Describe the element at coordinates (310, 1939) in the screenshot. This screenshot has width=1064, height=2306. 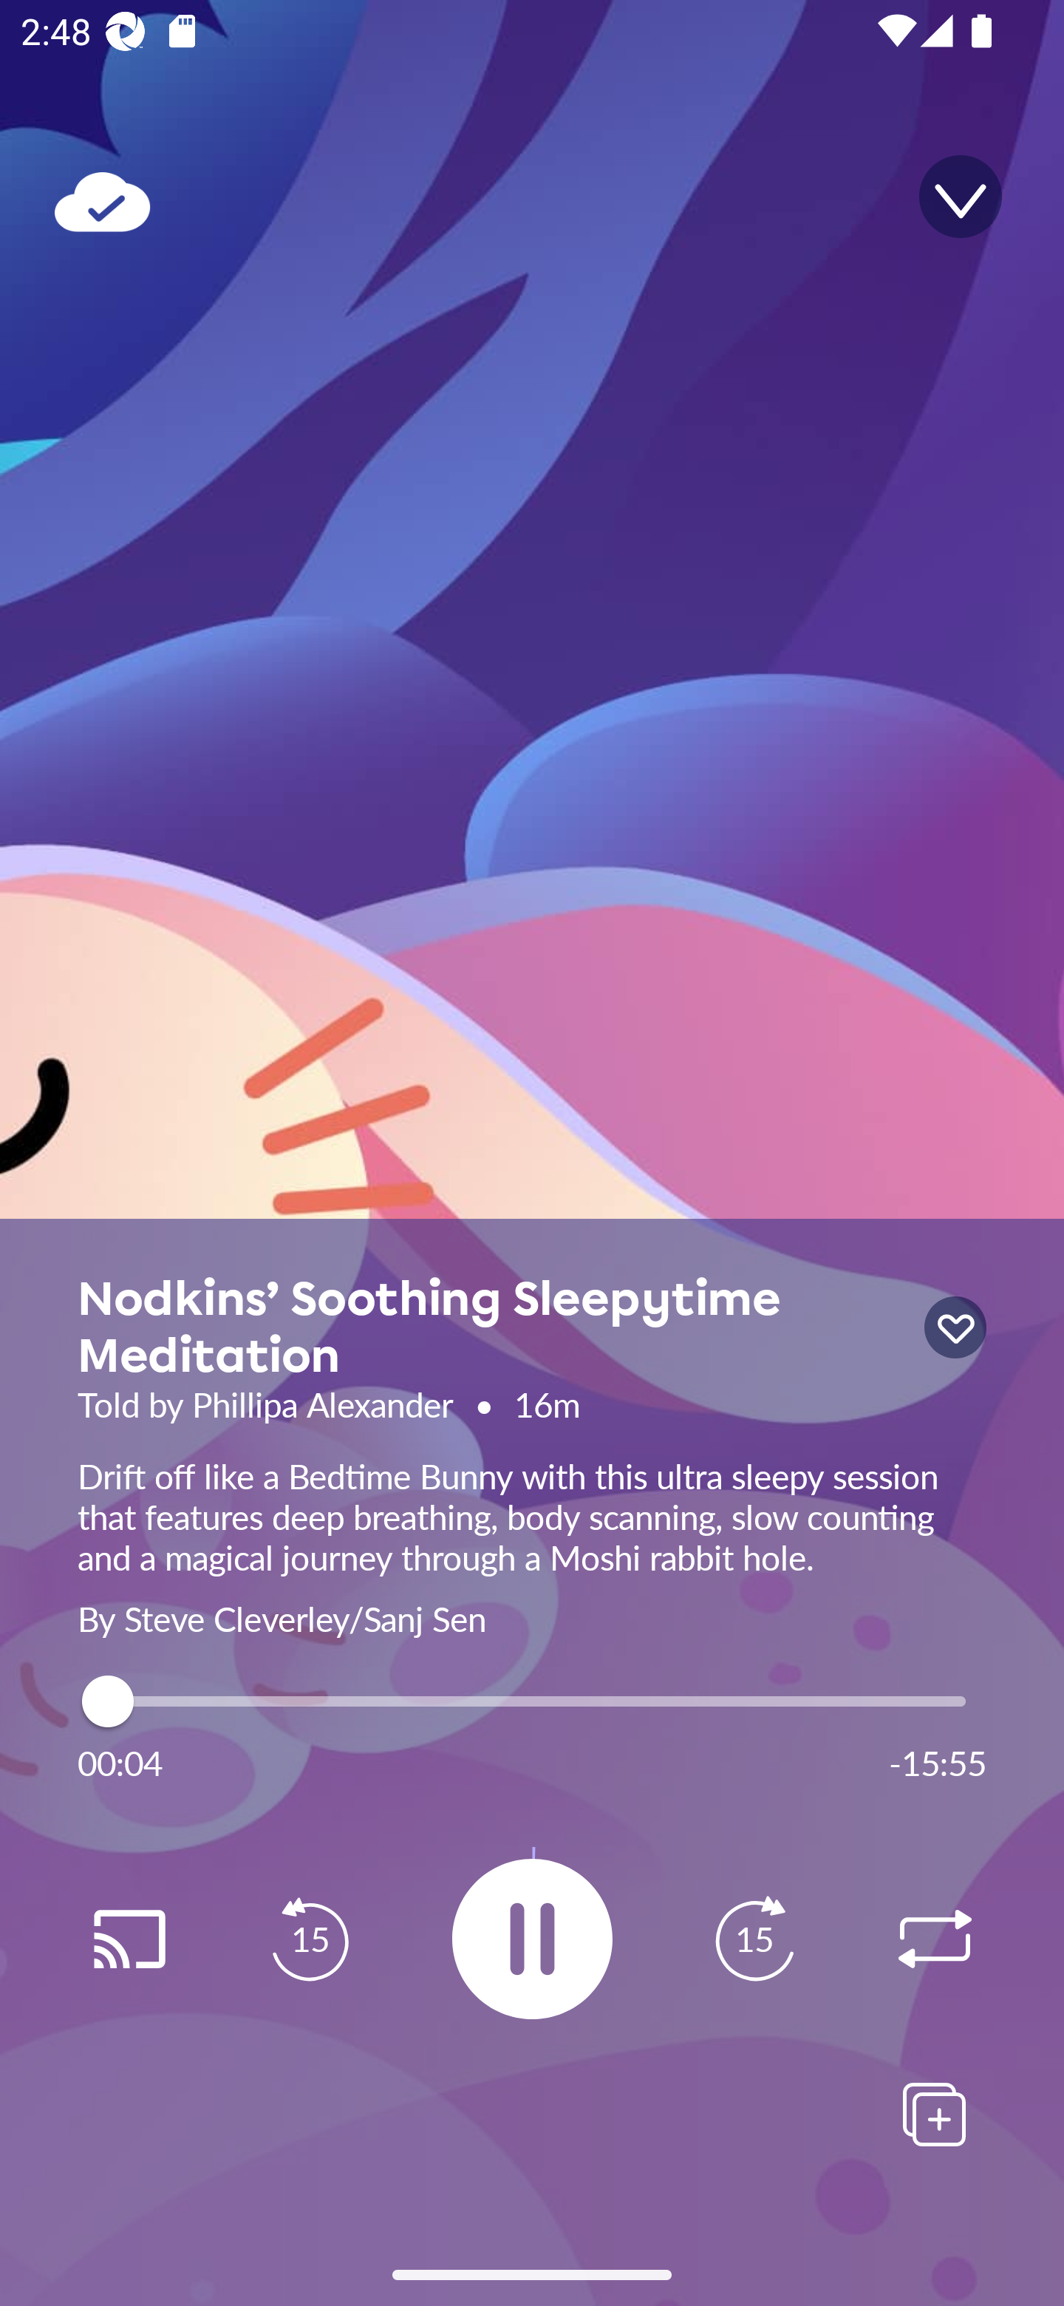
I see `Replay 15` at that location.